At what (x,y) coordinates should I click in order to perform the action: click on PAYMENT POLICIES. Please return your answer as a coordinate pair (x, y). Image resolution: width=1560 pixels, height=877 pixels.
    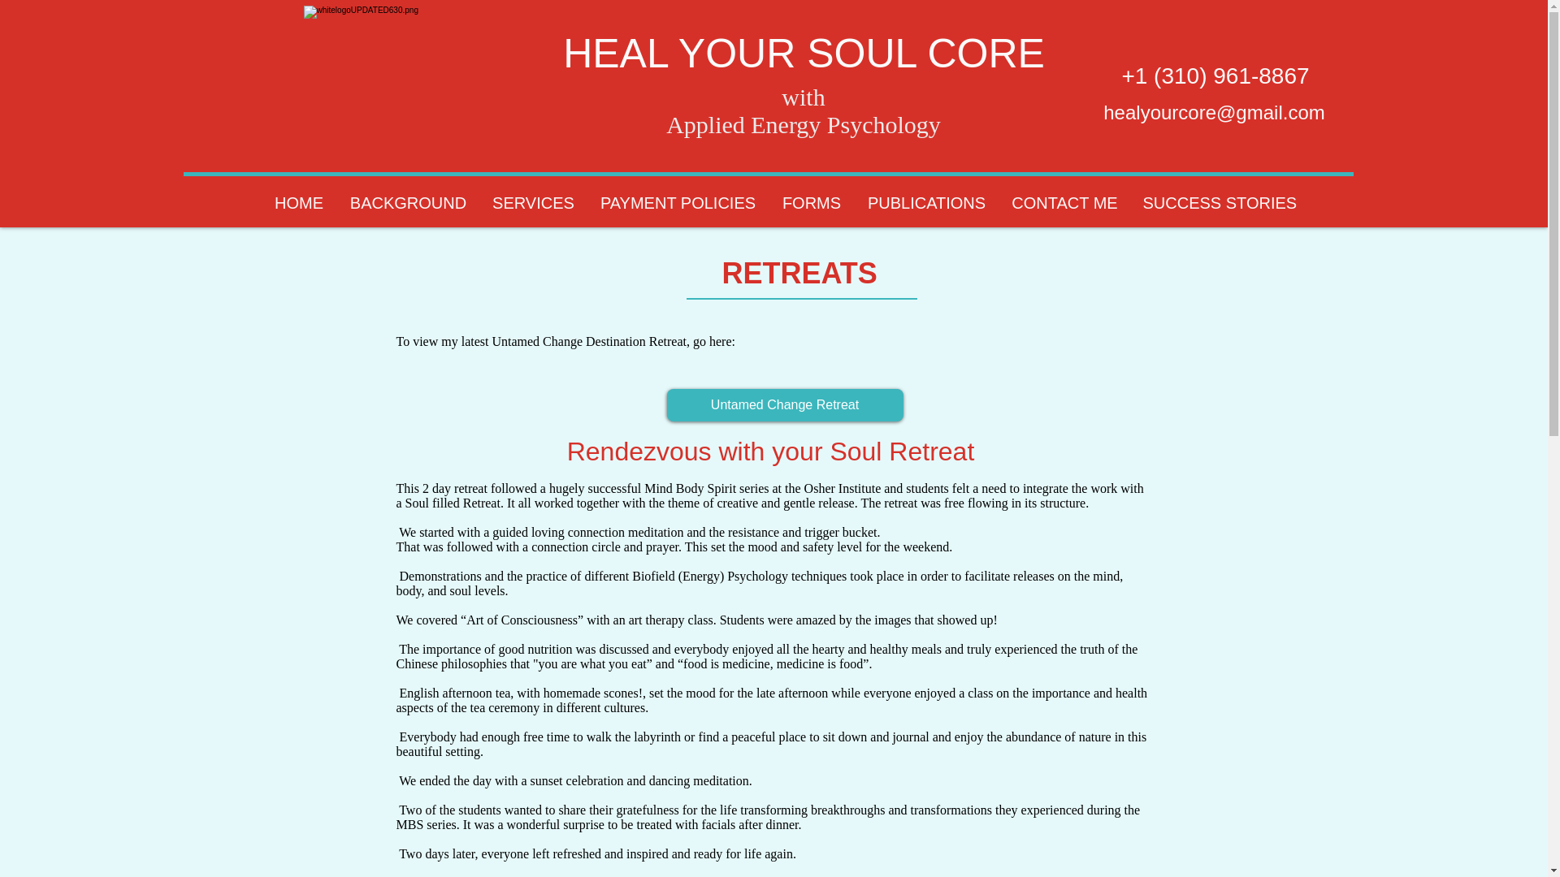
    Looking at the image, I should click on (678, 203).